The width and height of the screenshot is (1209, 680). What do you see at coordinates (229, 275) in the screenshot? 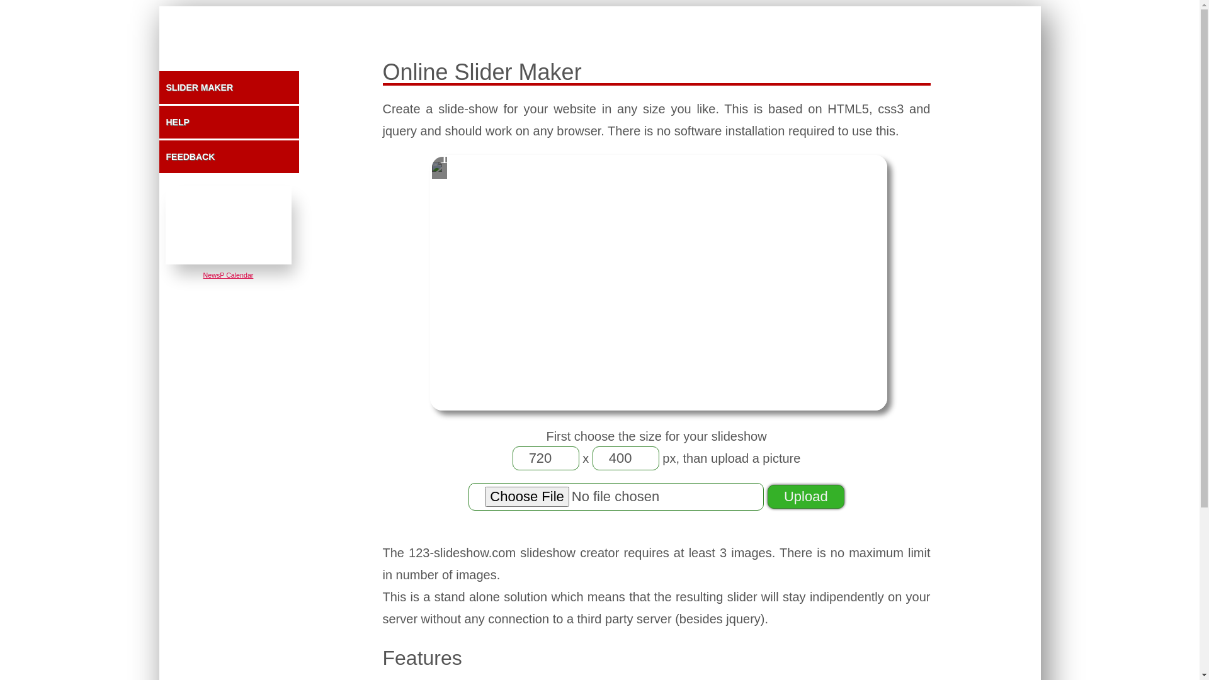
I see `NewsP Calendar` at bounding box center [229, 275].